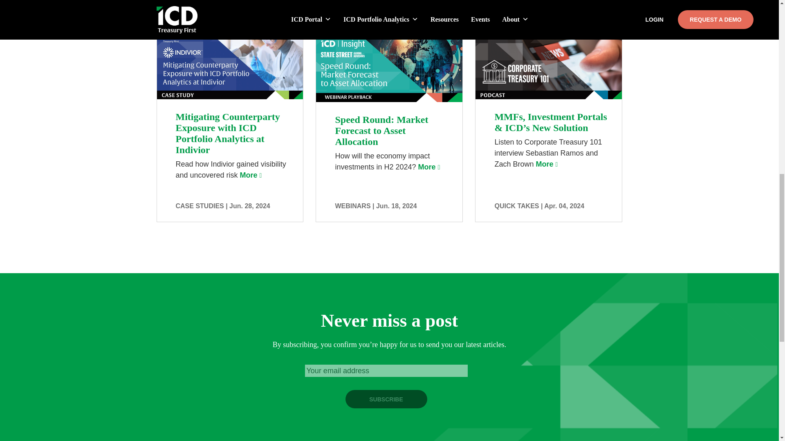  Describe the element at coordinates (429, 167) in the screenshot. I see `Speed Round: Market Forecast to Asset Allocation` at that location.